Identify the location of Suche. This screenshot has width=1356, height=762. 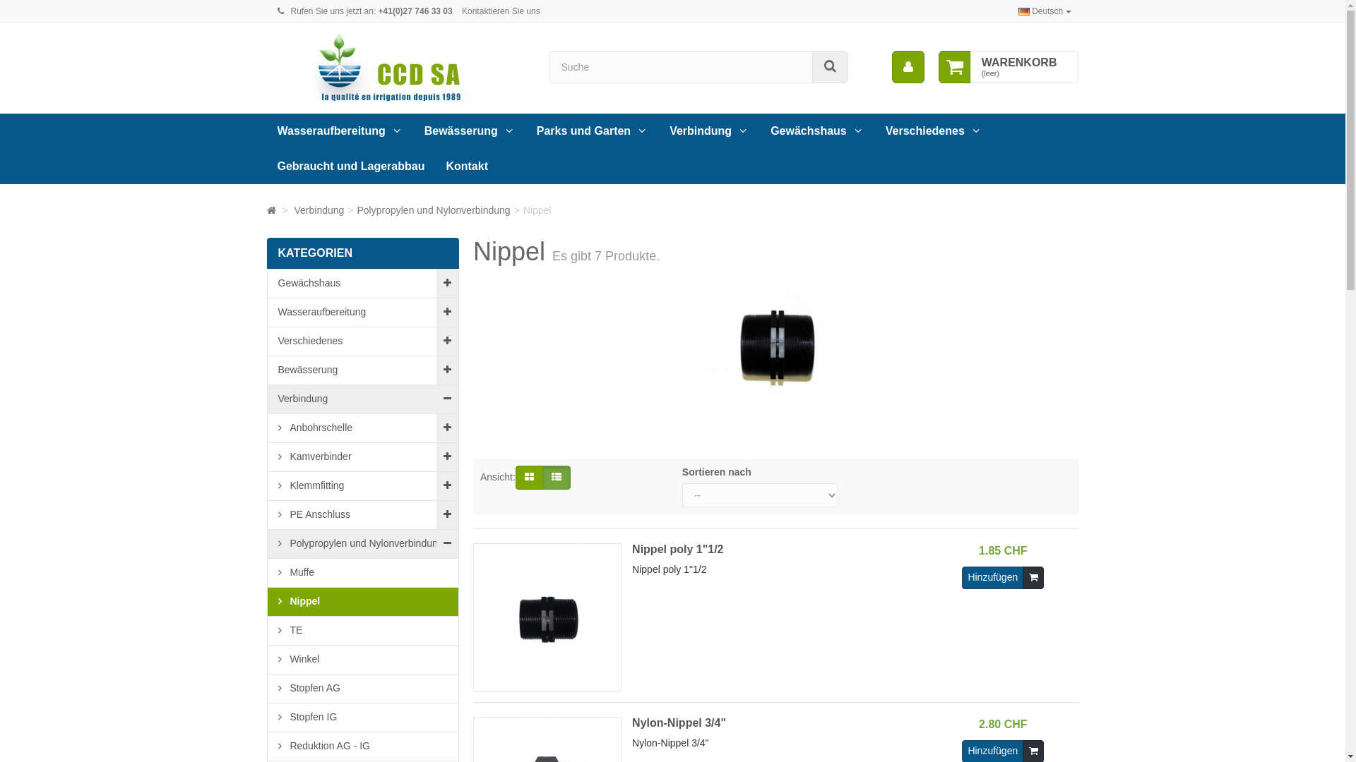
(831, 67).